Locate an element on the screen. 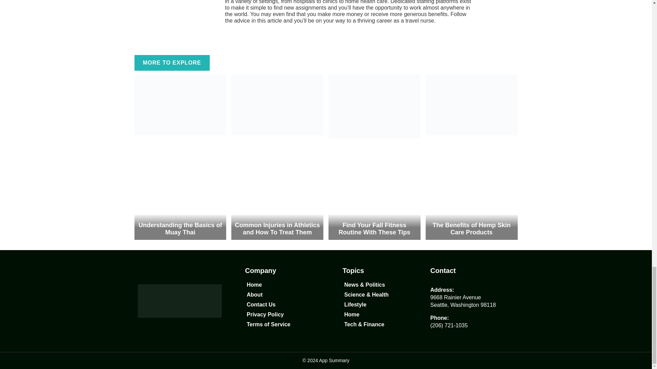 The height and width of the screenshot is (369, 657). Home is located at coordinates (379, 315).